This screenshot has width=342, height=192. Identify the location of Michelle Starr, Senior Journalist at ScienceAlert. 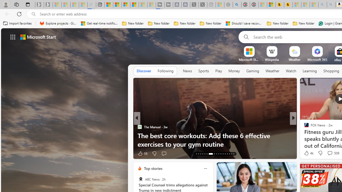
(288, 5).